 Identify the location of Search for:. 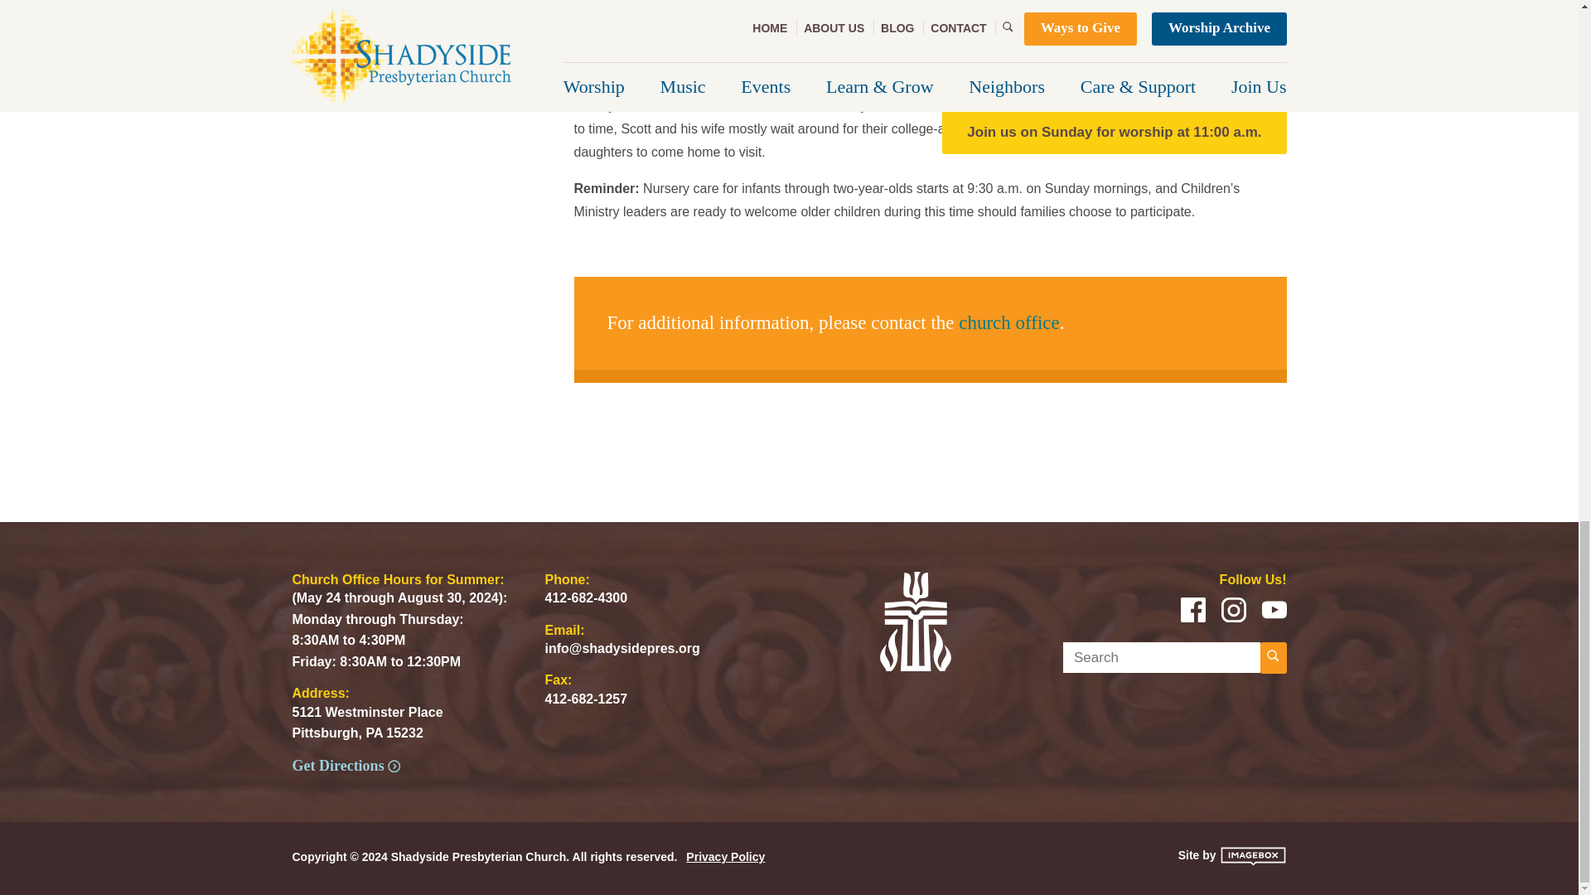
(1161, 658).